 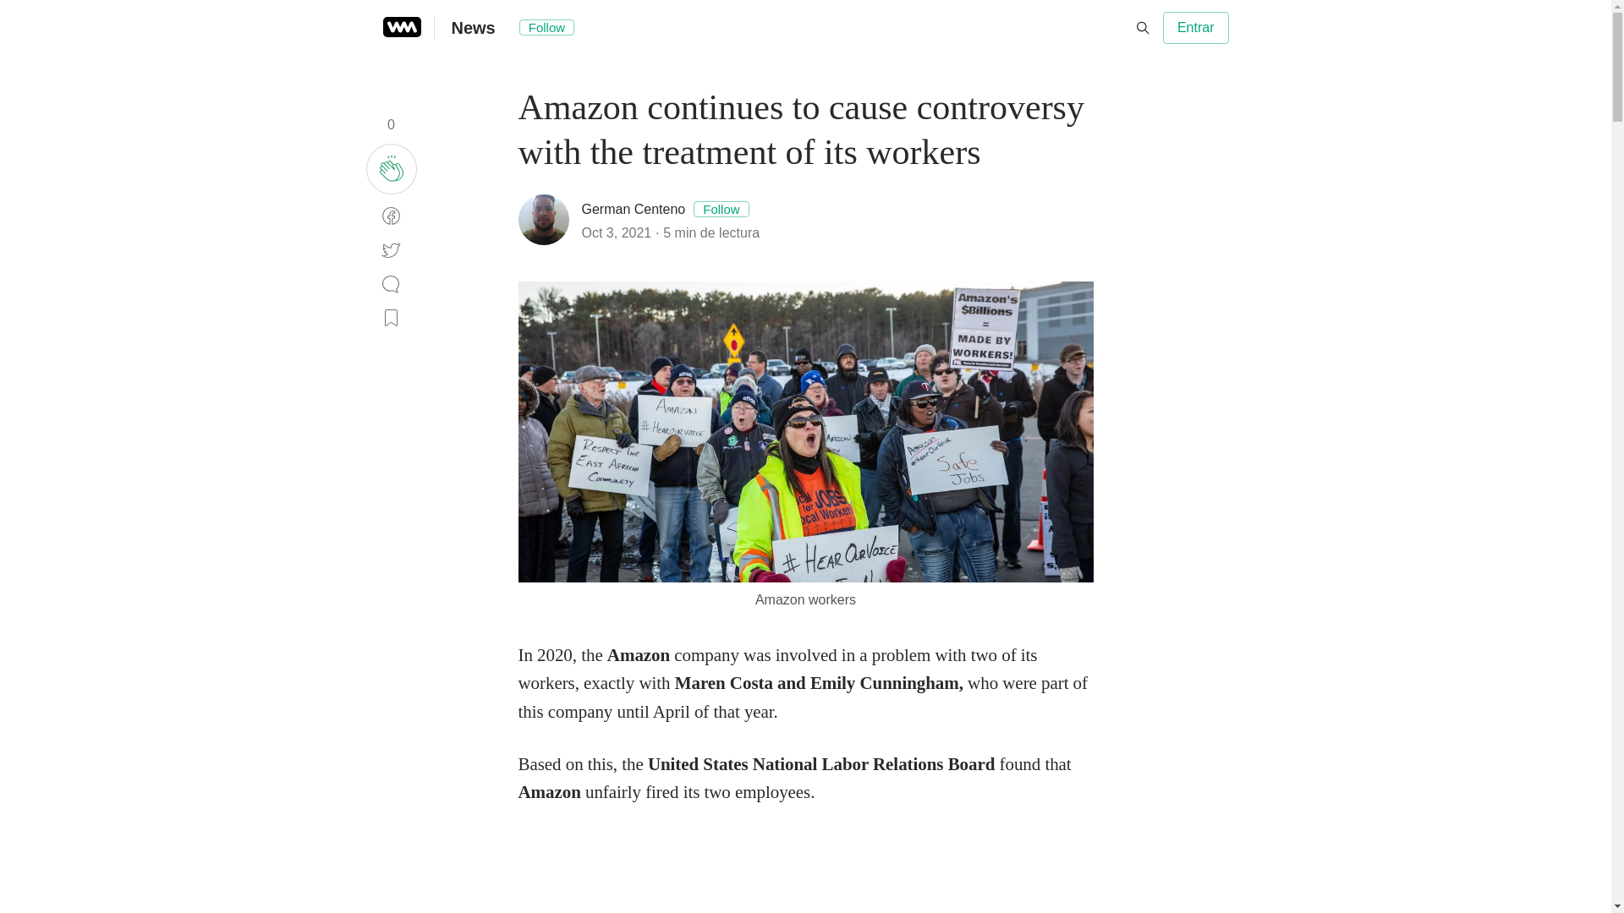 I want to click on Follow, so click(x=721, y=209).